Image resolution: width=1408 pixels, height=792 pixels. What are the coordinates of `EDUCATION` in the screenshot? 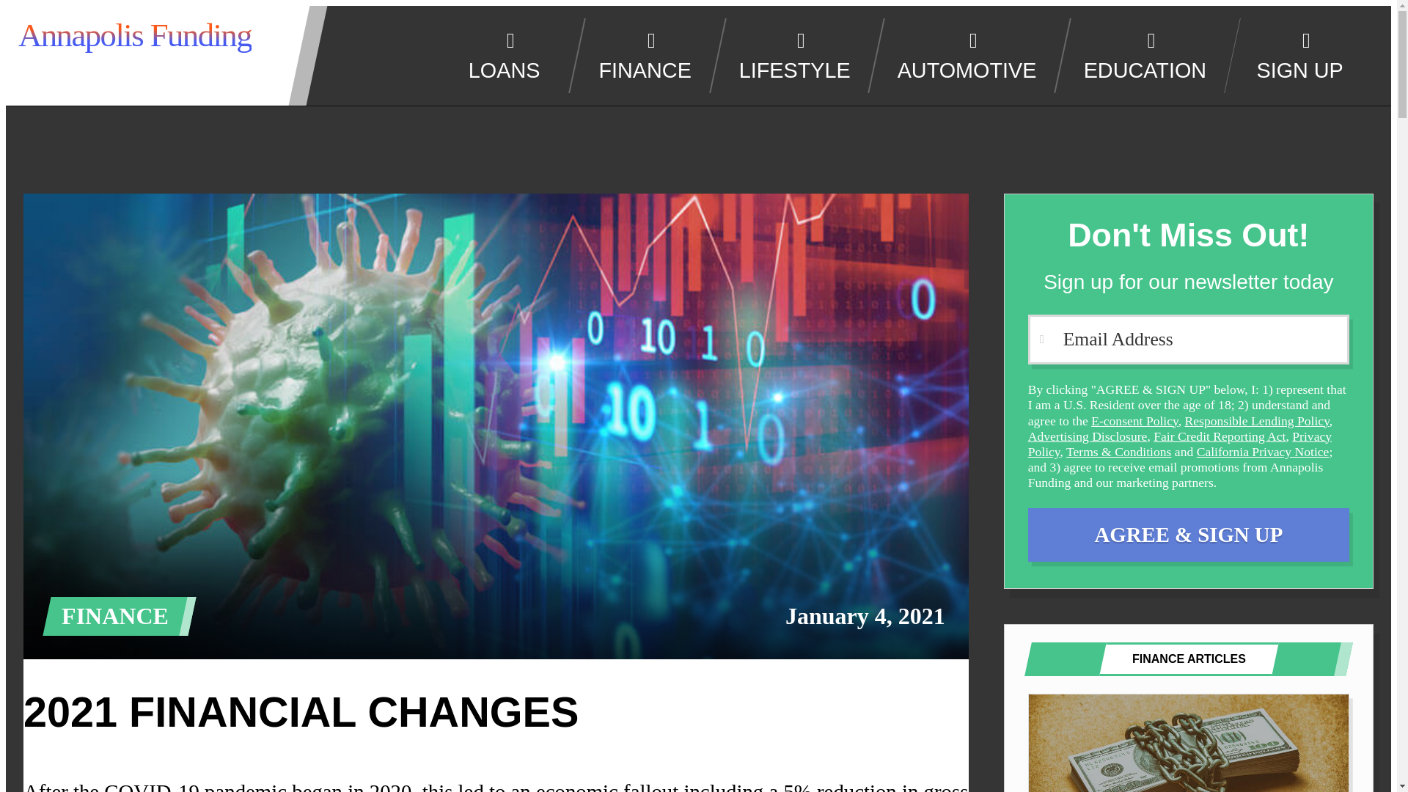 It's located at (1137, 55).